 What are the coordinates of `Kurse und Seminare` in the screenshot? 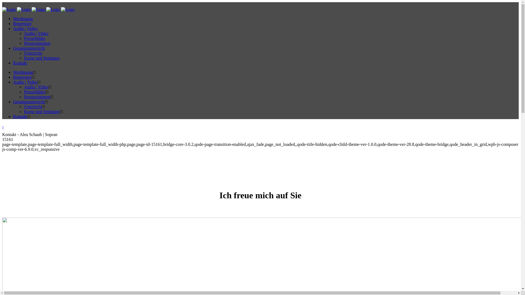 It's located at (42, 58).